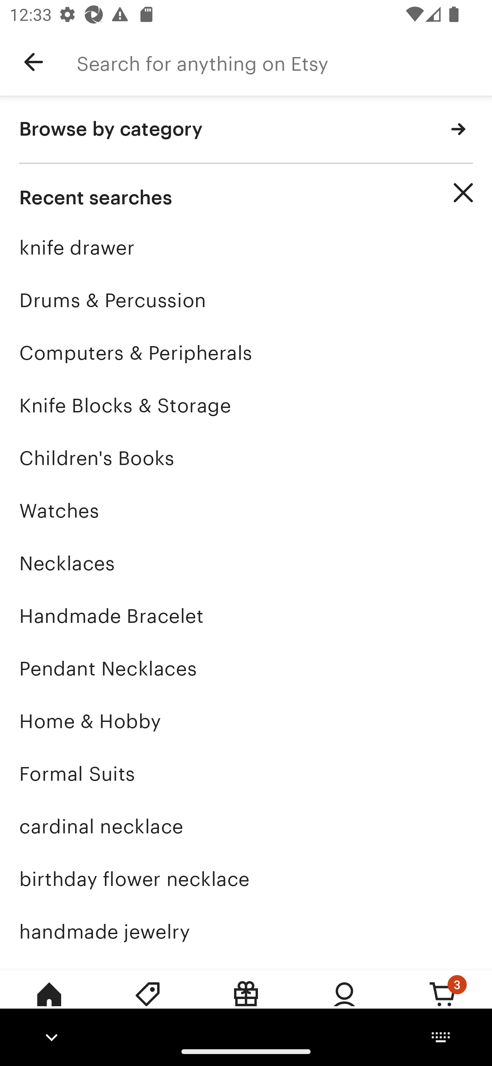 Image resolution: width=492 pixels, height=1066 pixels. What do you see at coordinates (246, 300) in the screenshot?
I see `Drums & Percussion` at bounding box center [246, 300].